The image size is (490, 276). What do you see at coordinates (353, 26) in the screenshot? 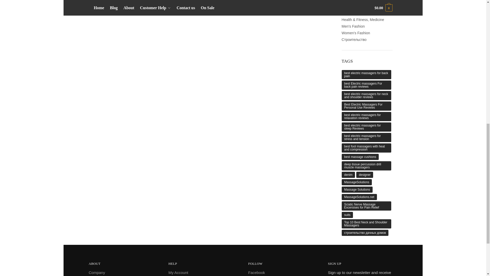
I see `Men's Fashion` at bounding box center [353, 26].